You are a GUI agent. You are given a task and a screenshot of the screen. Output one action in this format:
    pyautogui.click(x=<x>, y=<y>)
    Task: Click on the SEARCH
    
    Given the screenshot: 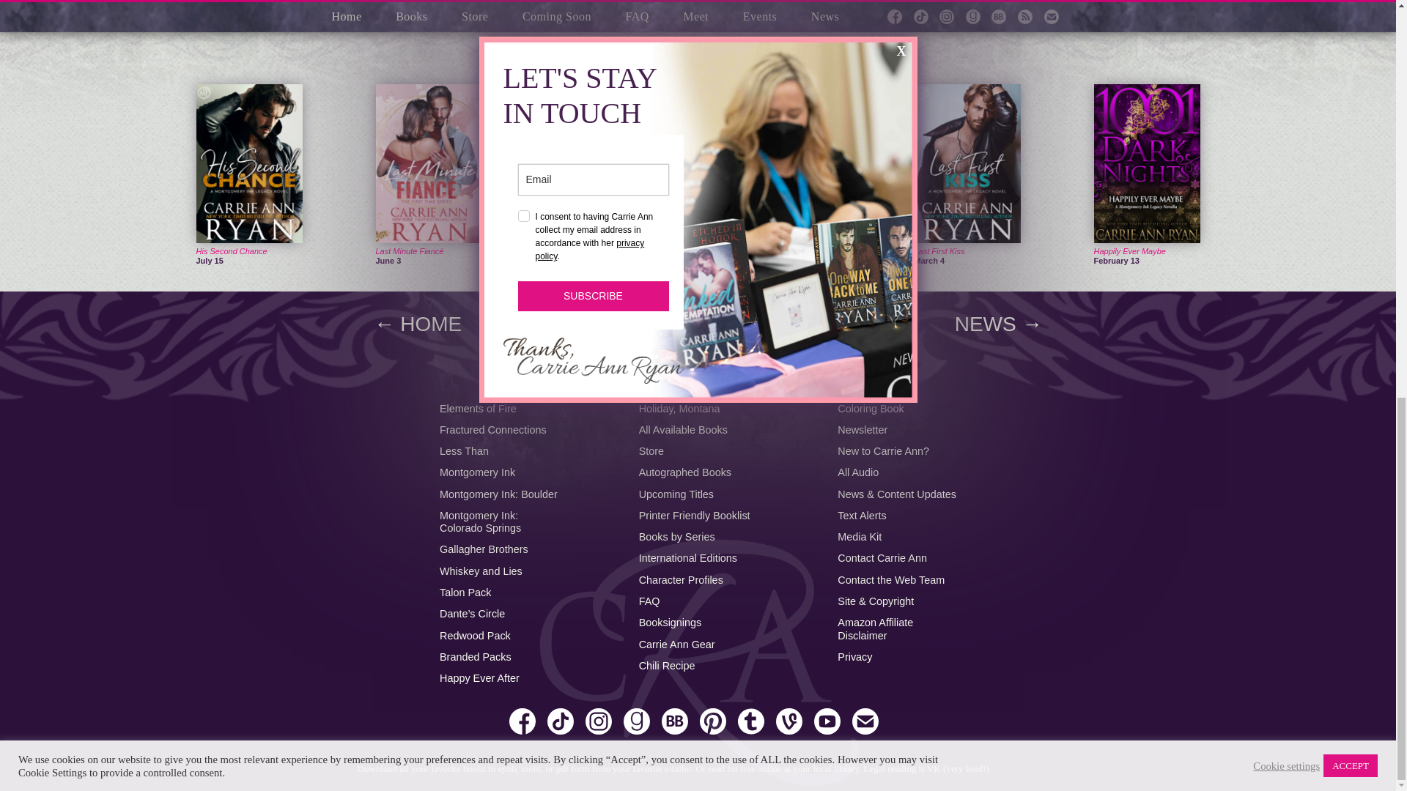 What is the action you would take?
    pyautogui.click(x=698, y=373)
    